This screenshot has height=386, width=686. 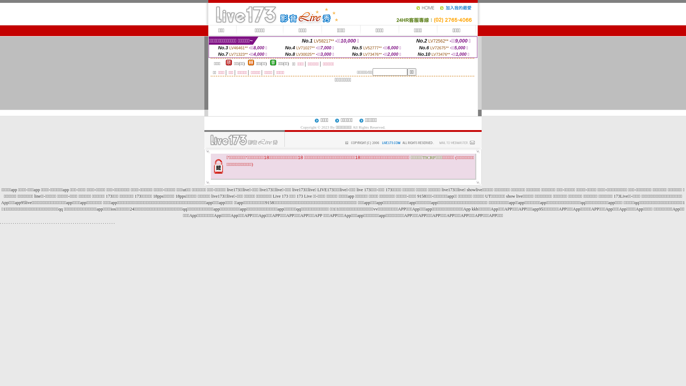 What do you see at coordinates (67, 222) in the screenshot?
I see `.` at bounding box center [67, 222].